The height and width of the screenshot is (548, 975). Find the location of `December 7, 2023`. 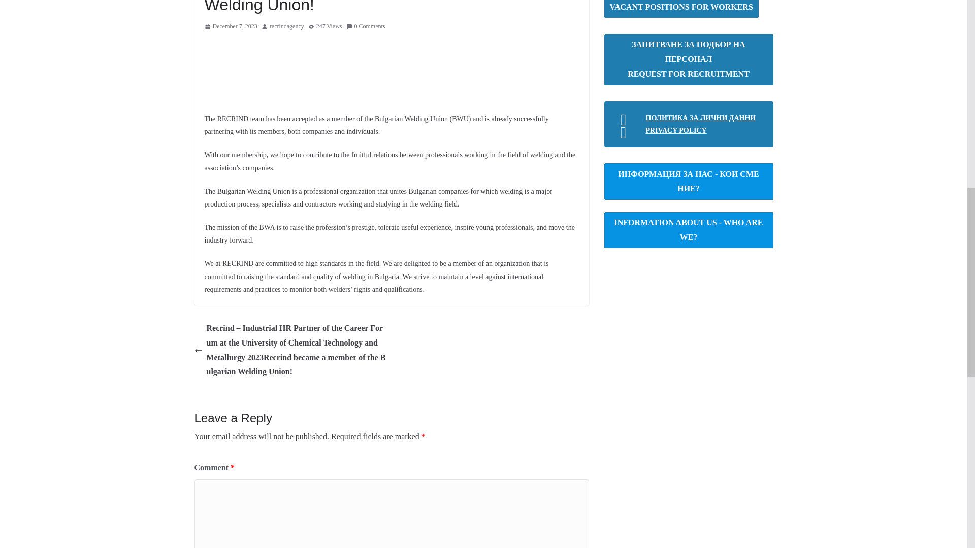

December 7, 2023 is located at coordinates (231, 26).